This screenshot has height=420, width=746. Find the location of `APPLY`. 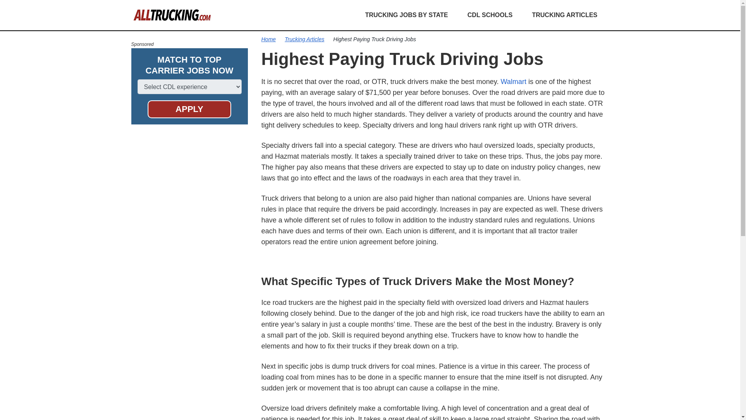

APPLY is located at coordinates (190, 109).